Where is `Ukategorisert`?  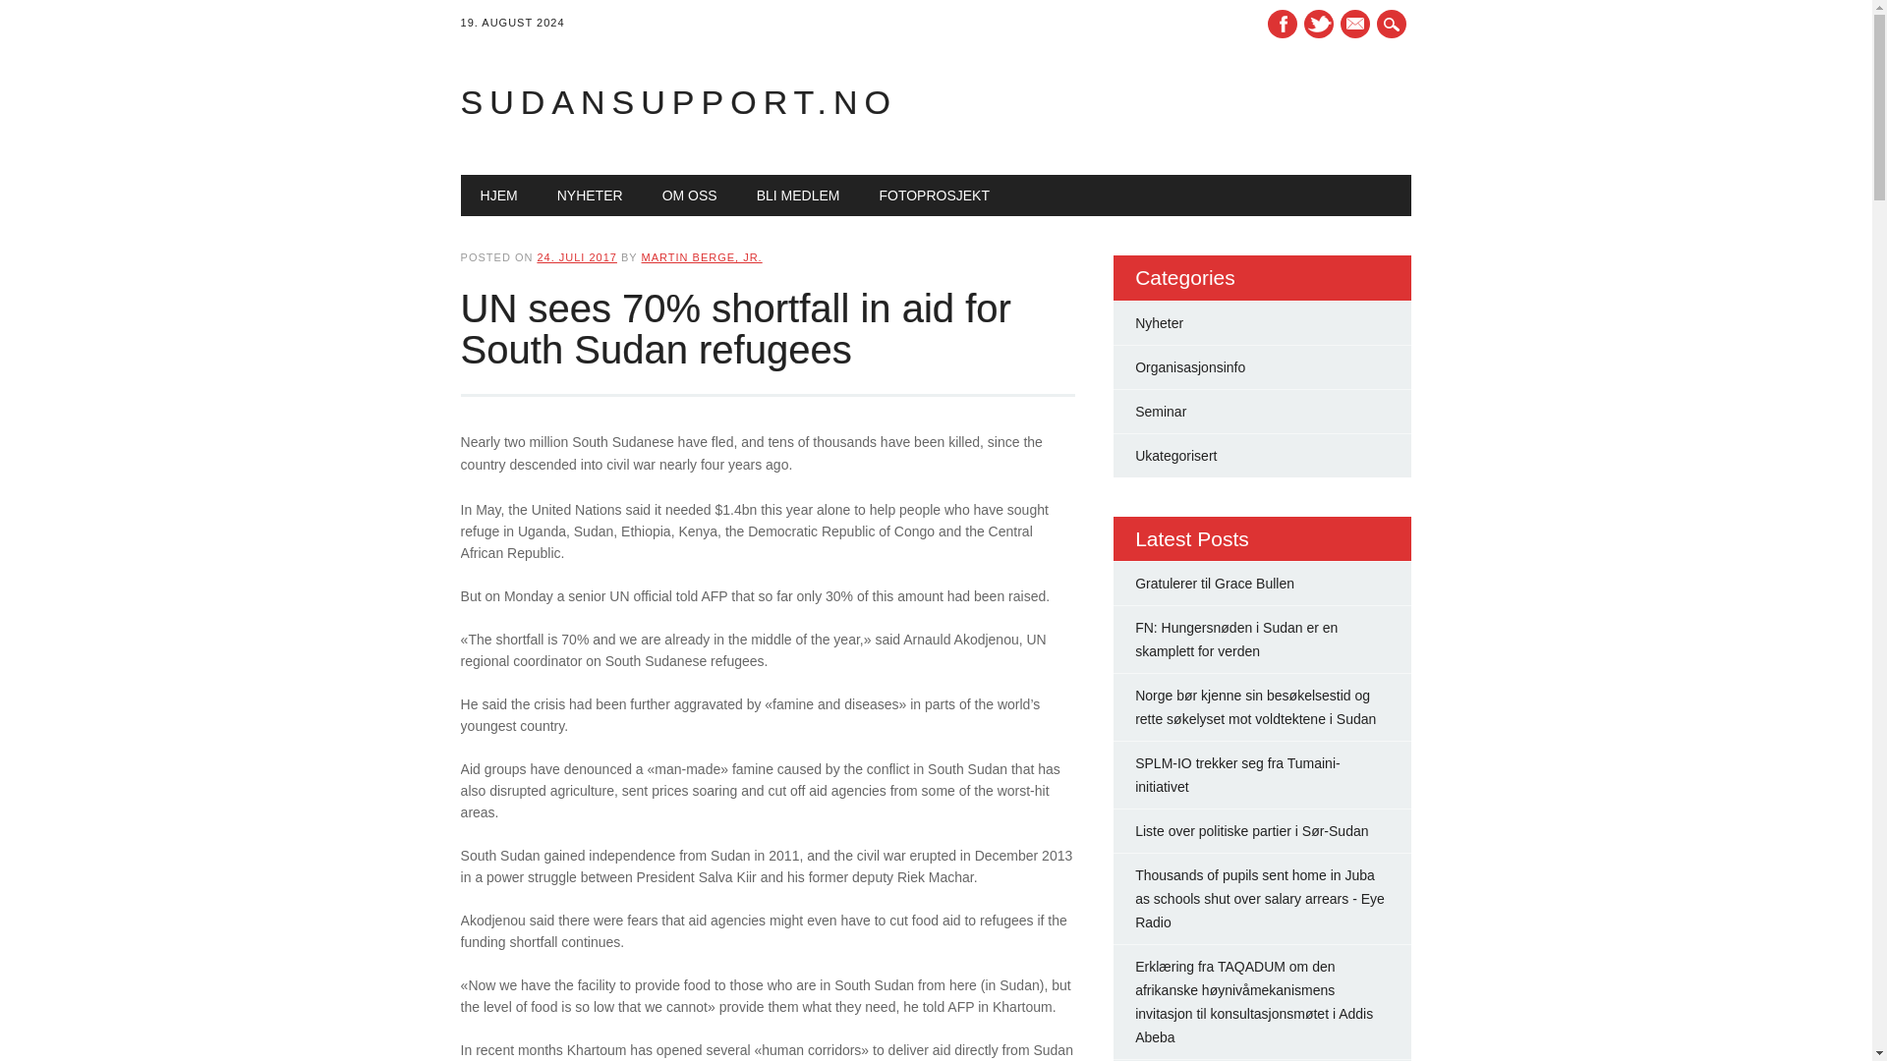 Ukategorisert is located at coordinates (1175, 455).